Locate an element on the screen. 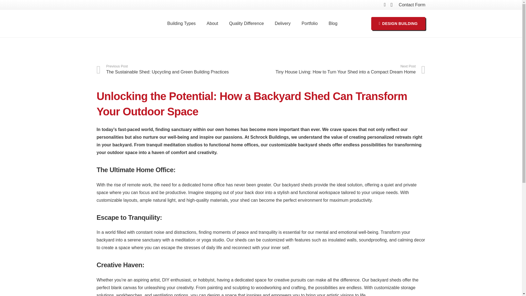  Quality Difference is located at coordinates (247, 24).